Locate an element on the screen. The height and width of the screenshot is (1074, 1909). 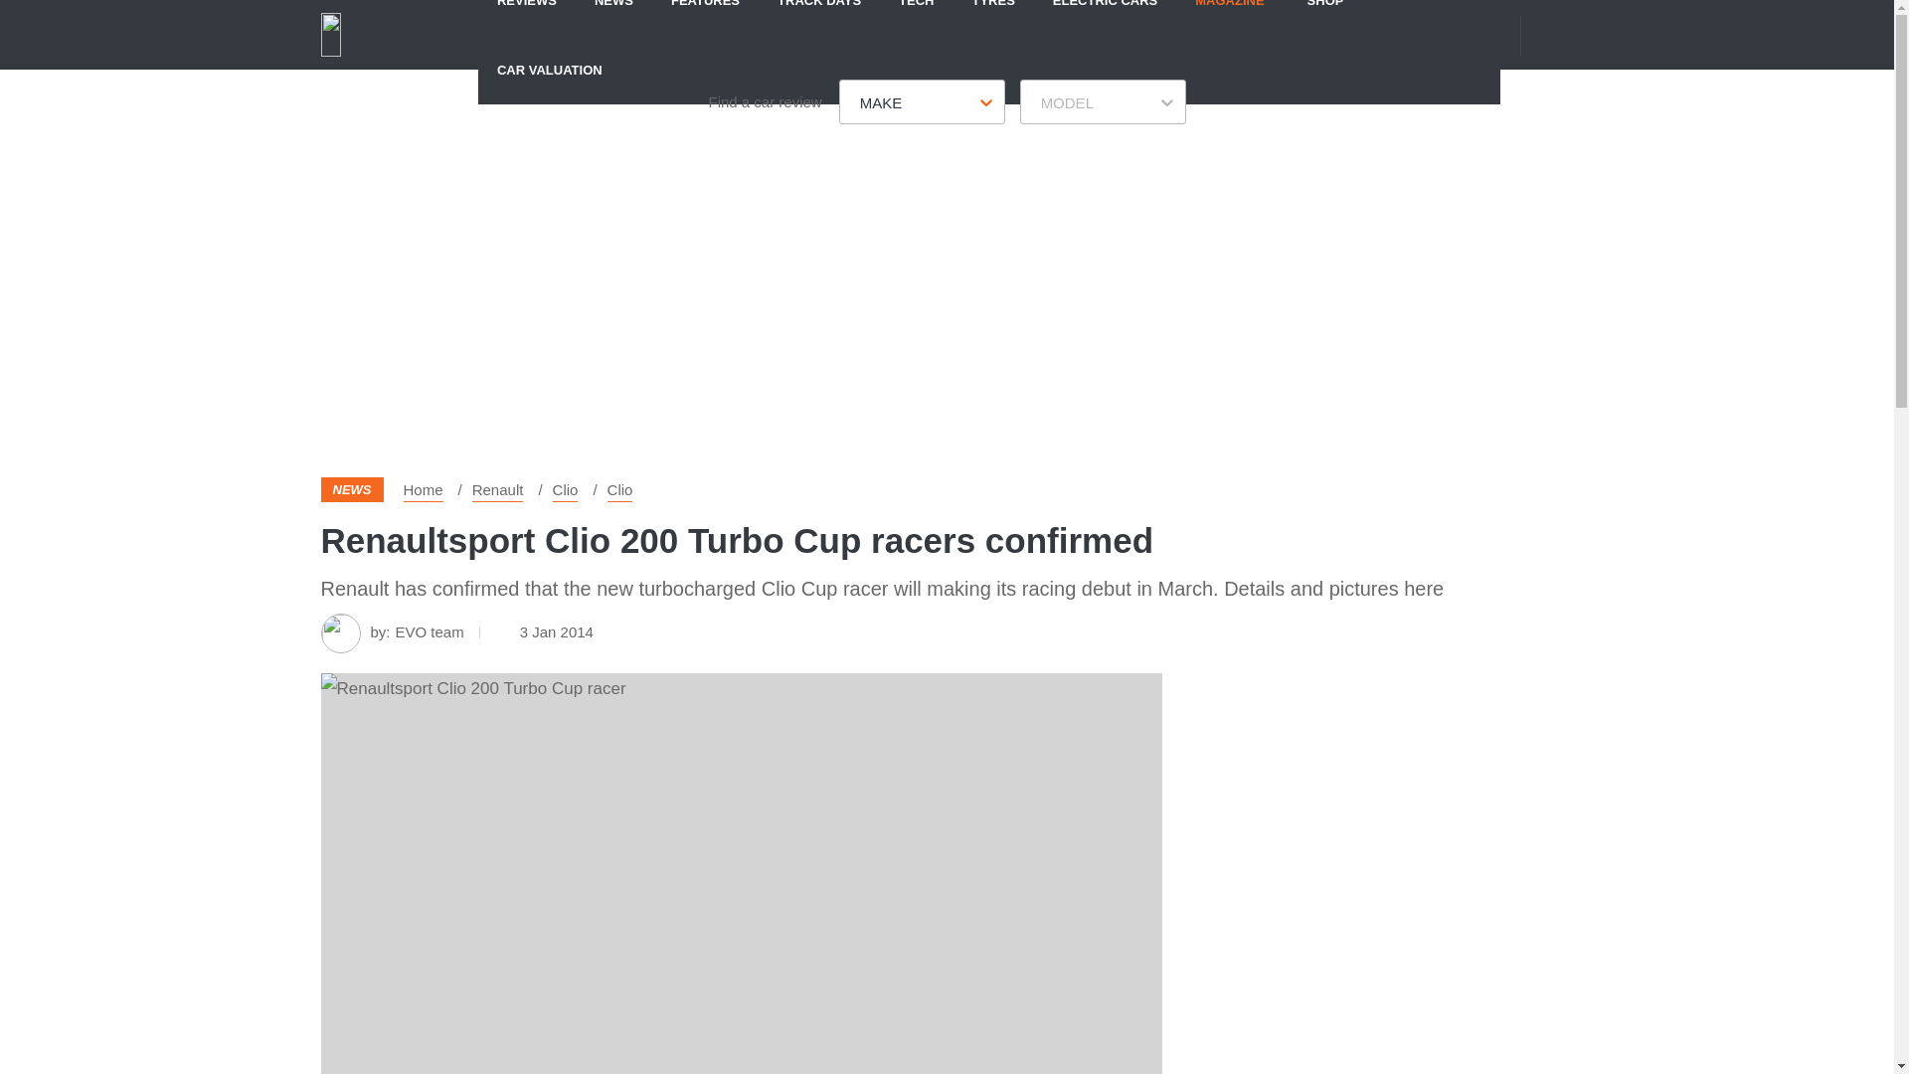
TRACK DAYS is located at coordinates (819, 17).